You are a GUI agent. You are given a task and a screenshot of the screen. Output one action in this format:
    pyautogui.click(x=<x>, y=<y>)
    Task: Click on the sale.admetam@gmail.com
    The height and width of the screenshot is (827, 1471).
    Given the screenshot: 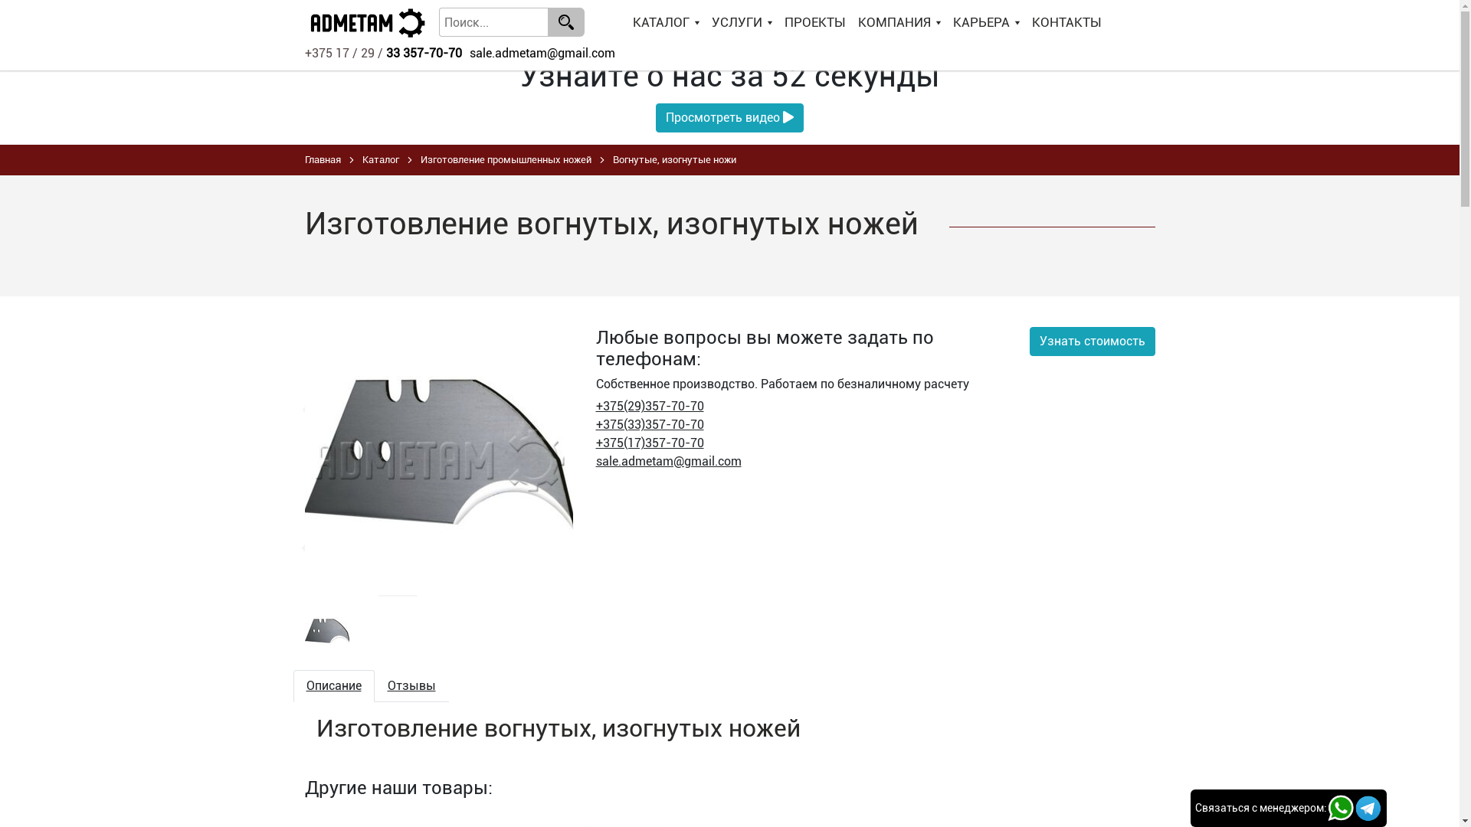 What is the action you would take?
    pyautogui.click(x=669, y=461)
    